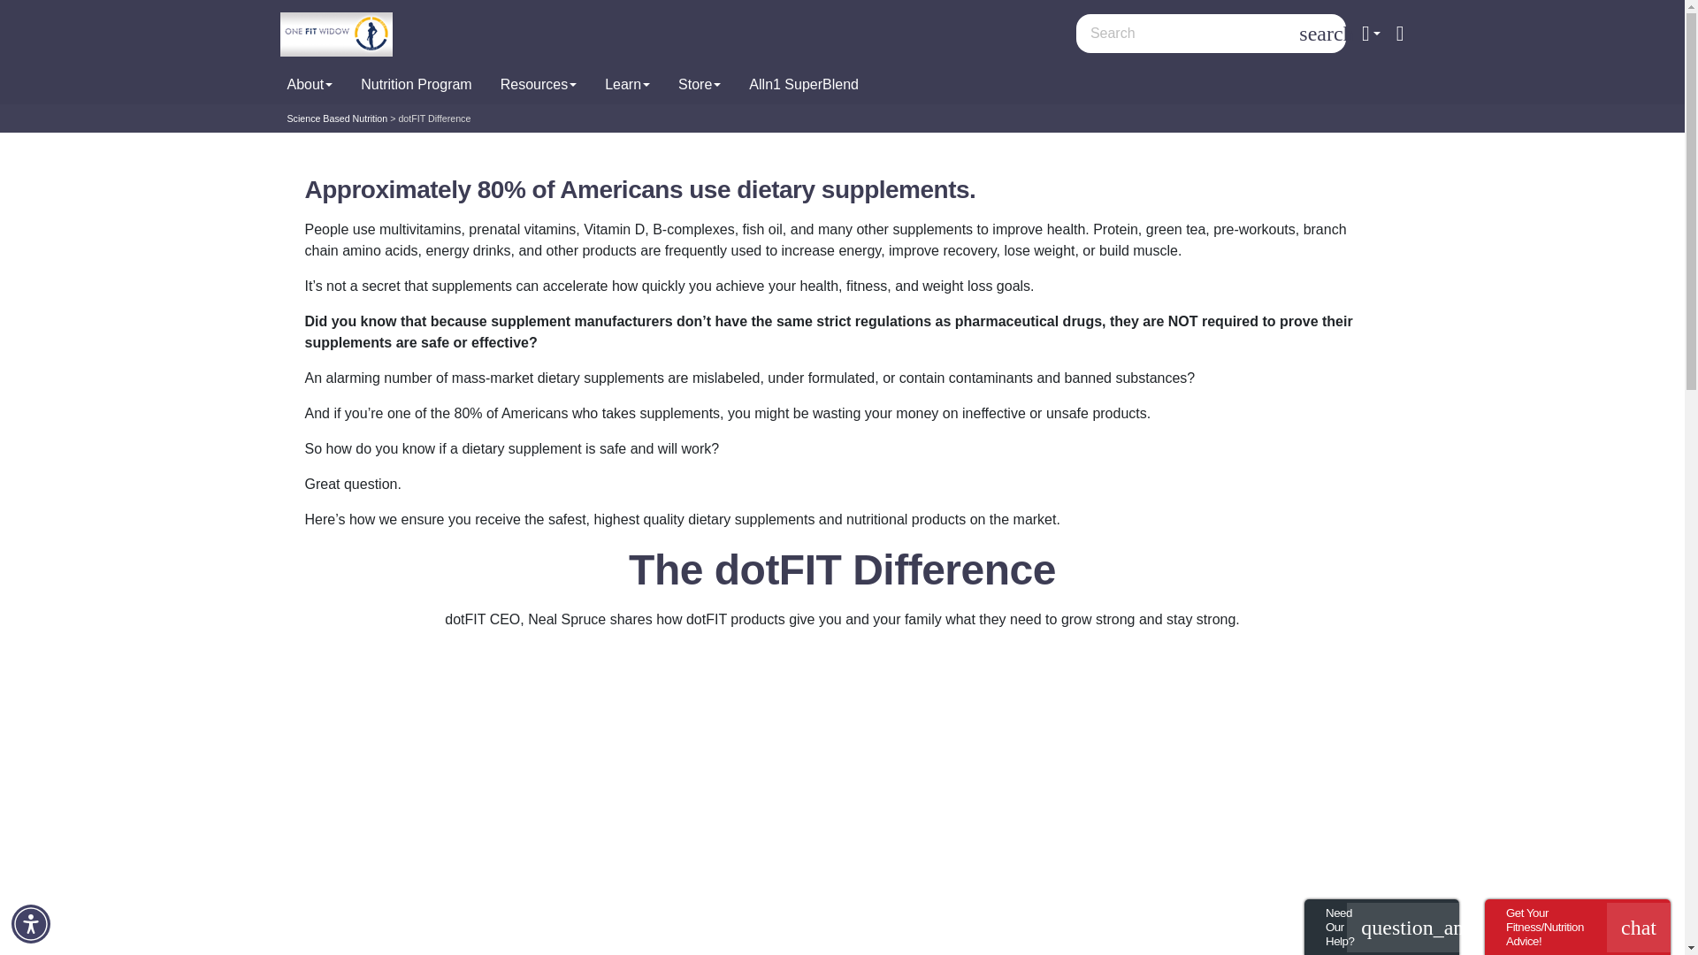 Image resolution: width=1698 pixels, height=955 pixels. Describe the element at coordinates (627, 85) in the screenshot. I see `Learn` at that location.